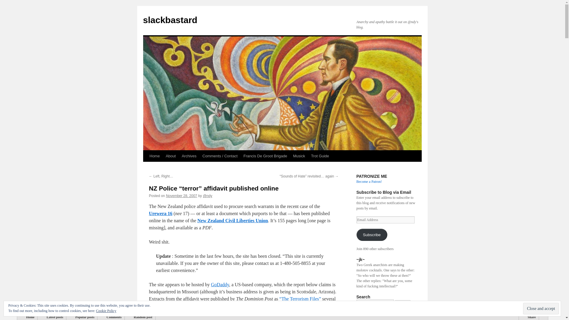 This screenshot has width=569, height=320. What do you see at coordinates (233, 220) in the screenshot?
I see `New Zealand Civil Liberties Union` at bounding box center [233, 220].